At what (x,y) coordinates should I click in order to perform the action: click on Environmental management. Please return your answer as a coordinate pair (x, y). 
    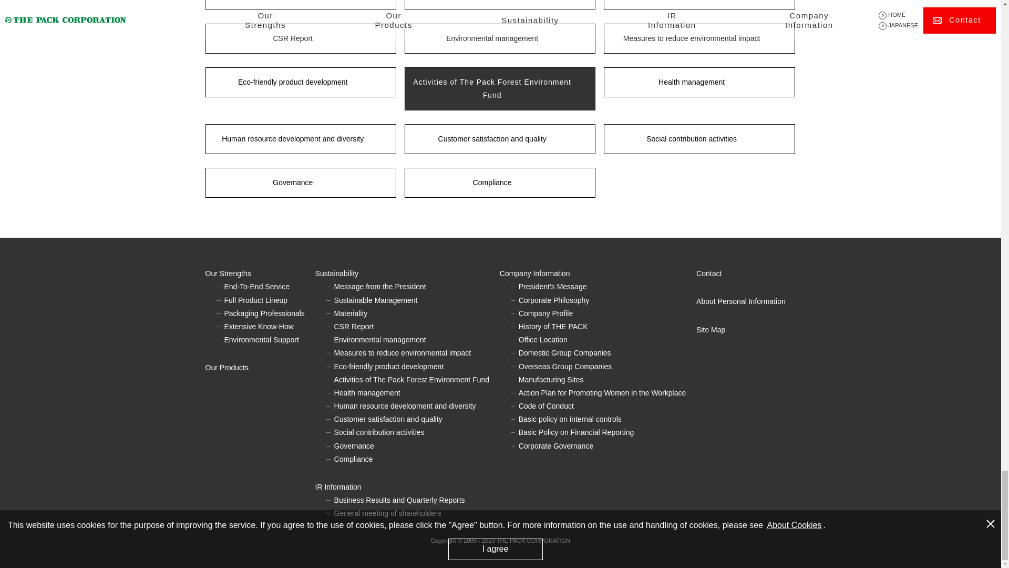
    Looking at the image, I should click on (499, 38).